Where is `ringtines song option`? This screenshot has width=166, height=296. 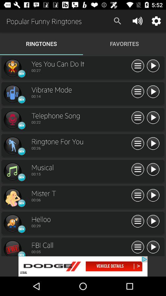
ringtines song option is located at coordinates (12, 120).